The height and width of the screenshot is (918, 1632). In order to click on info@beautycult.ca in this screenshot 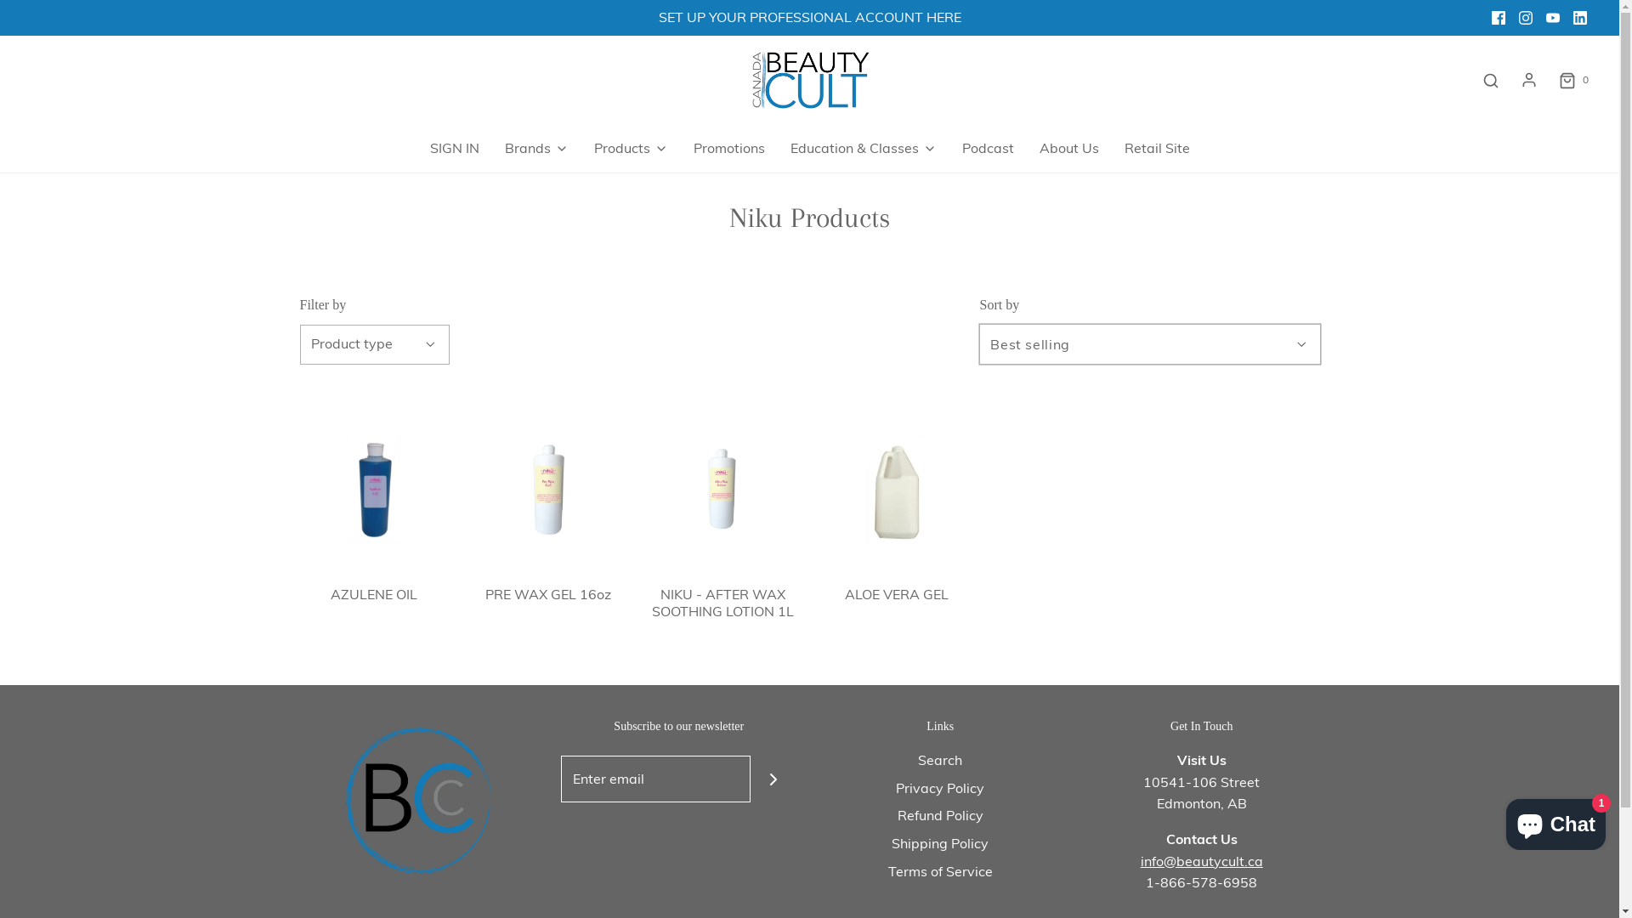, I will do `click(1202, 861)`.